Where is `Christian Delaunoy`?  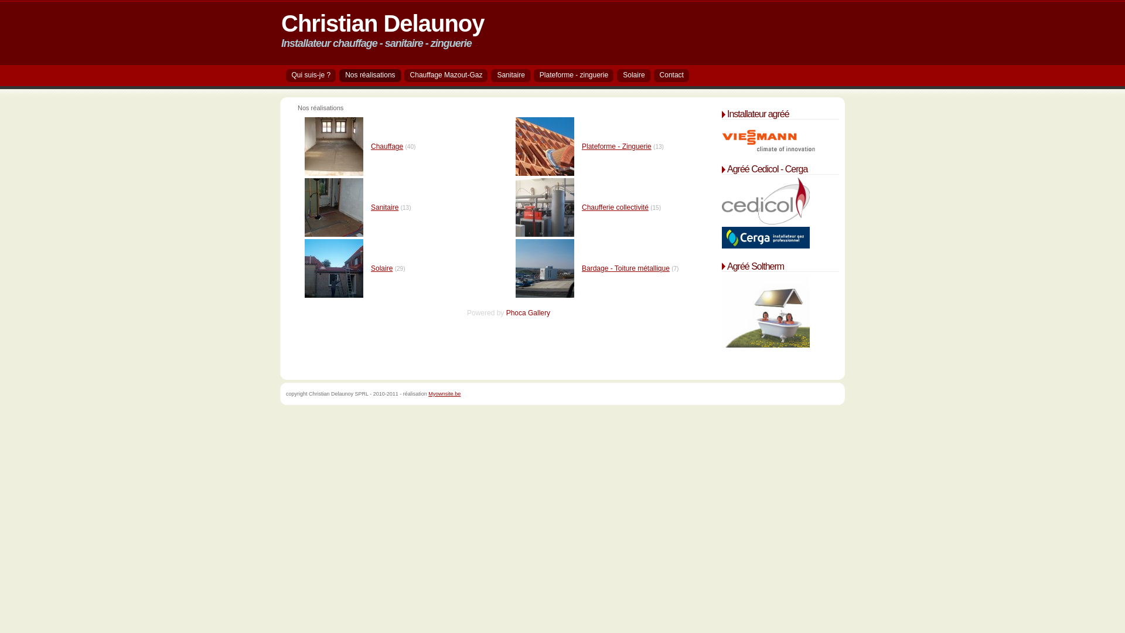
Christian Delaunoy is located at coordinates (383, 19).